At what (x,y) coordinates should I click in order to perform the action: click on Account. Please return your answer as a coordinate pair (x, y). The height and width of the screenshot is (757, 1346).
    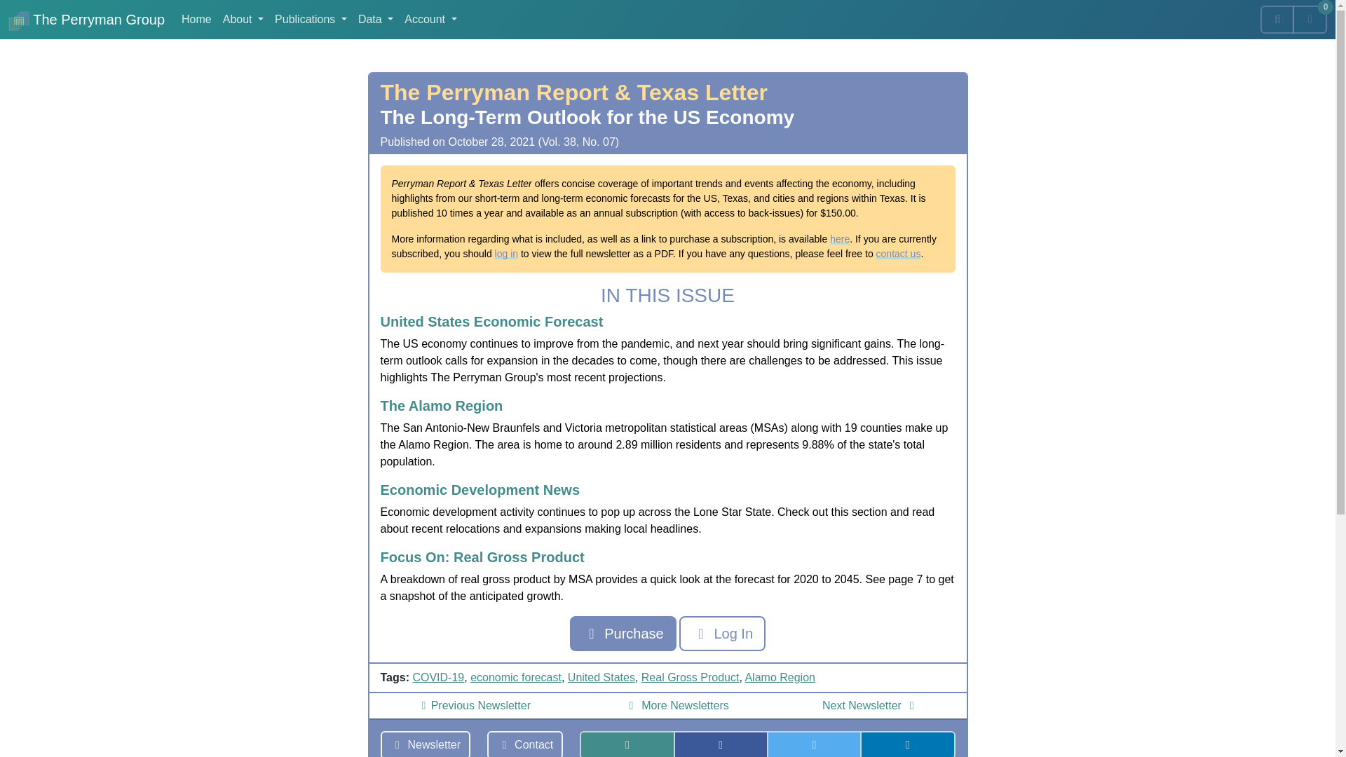
    Looking at the image, I should click on (430, 19).